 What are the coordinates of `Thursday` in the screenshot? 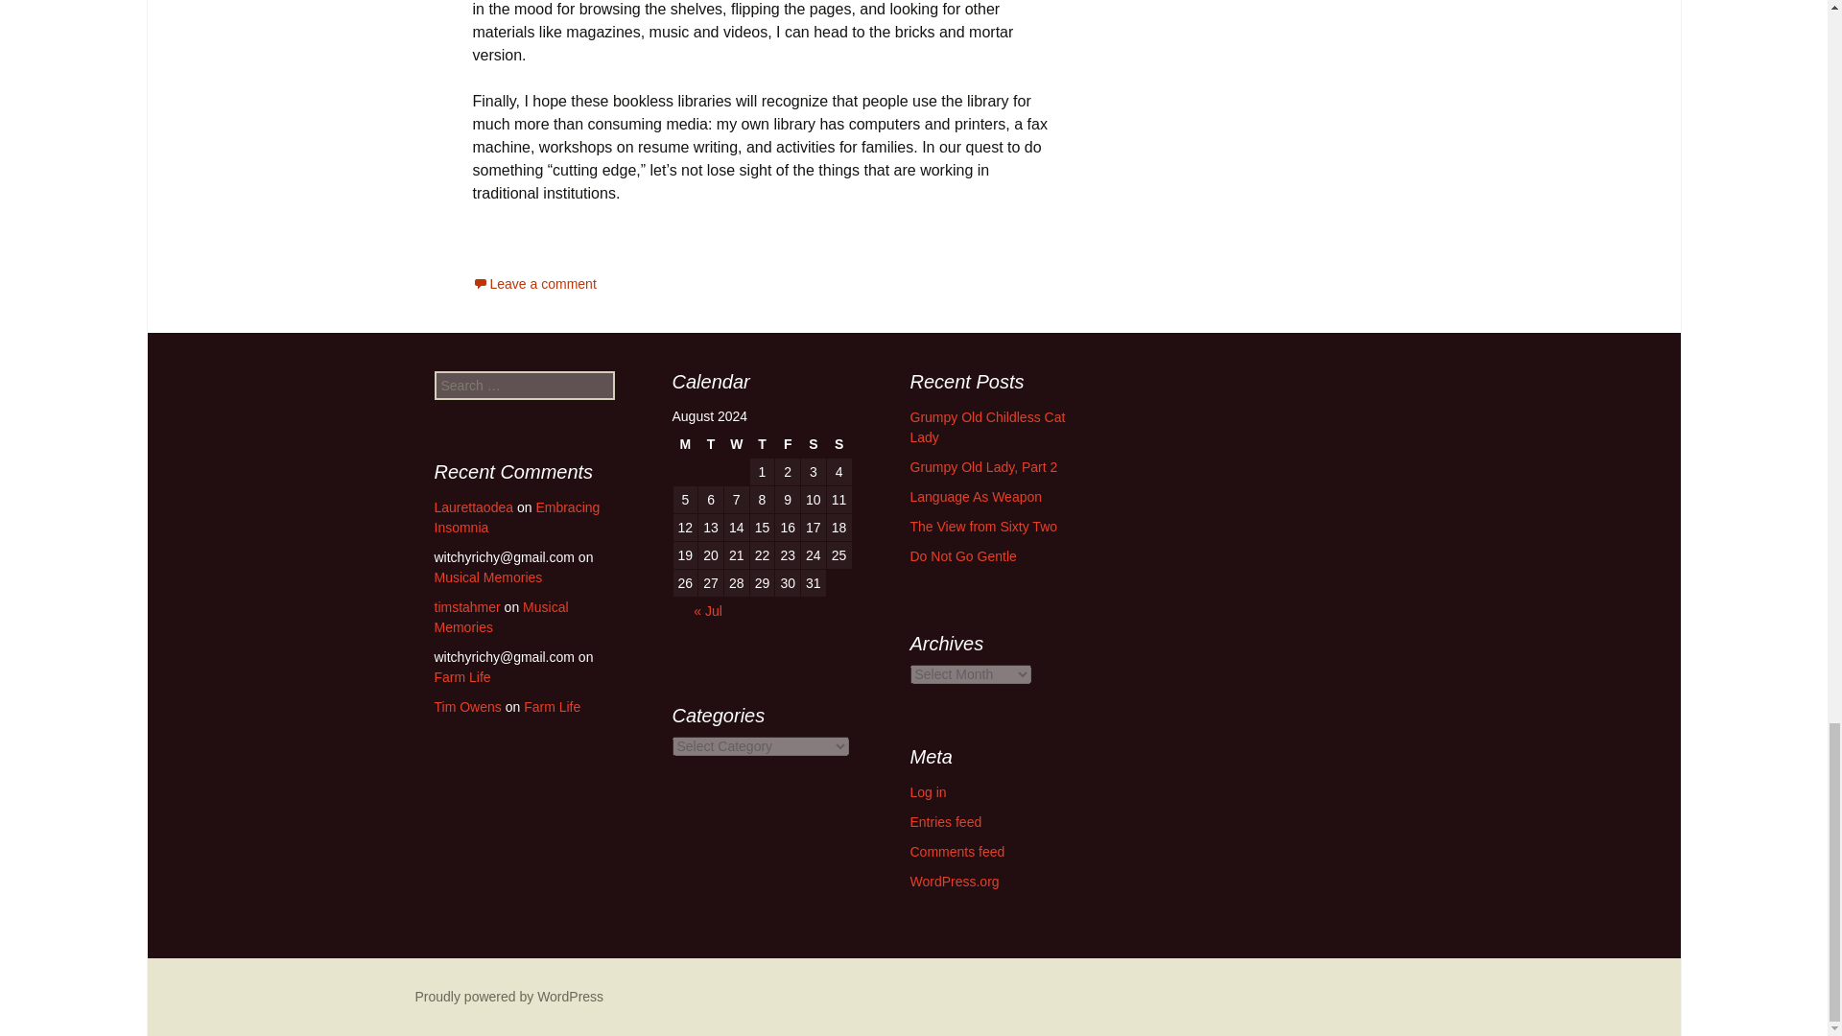 It's located at (762, 444).